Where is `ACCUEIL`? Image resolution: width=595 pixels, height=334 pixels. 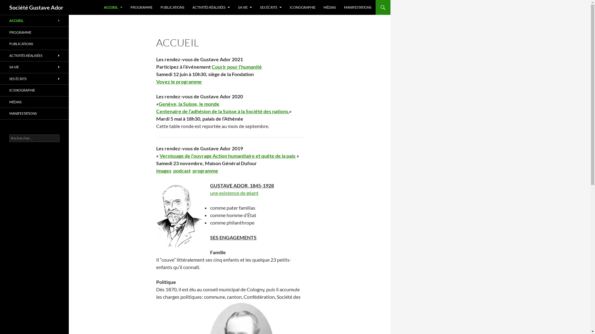
ACCUEIL is located at coordinates (113, 7).